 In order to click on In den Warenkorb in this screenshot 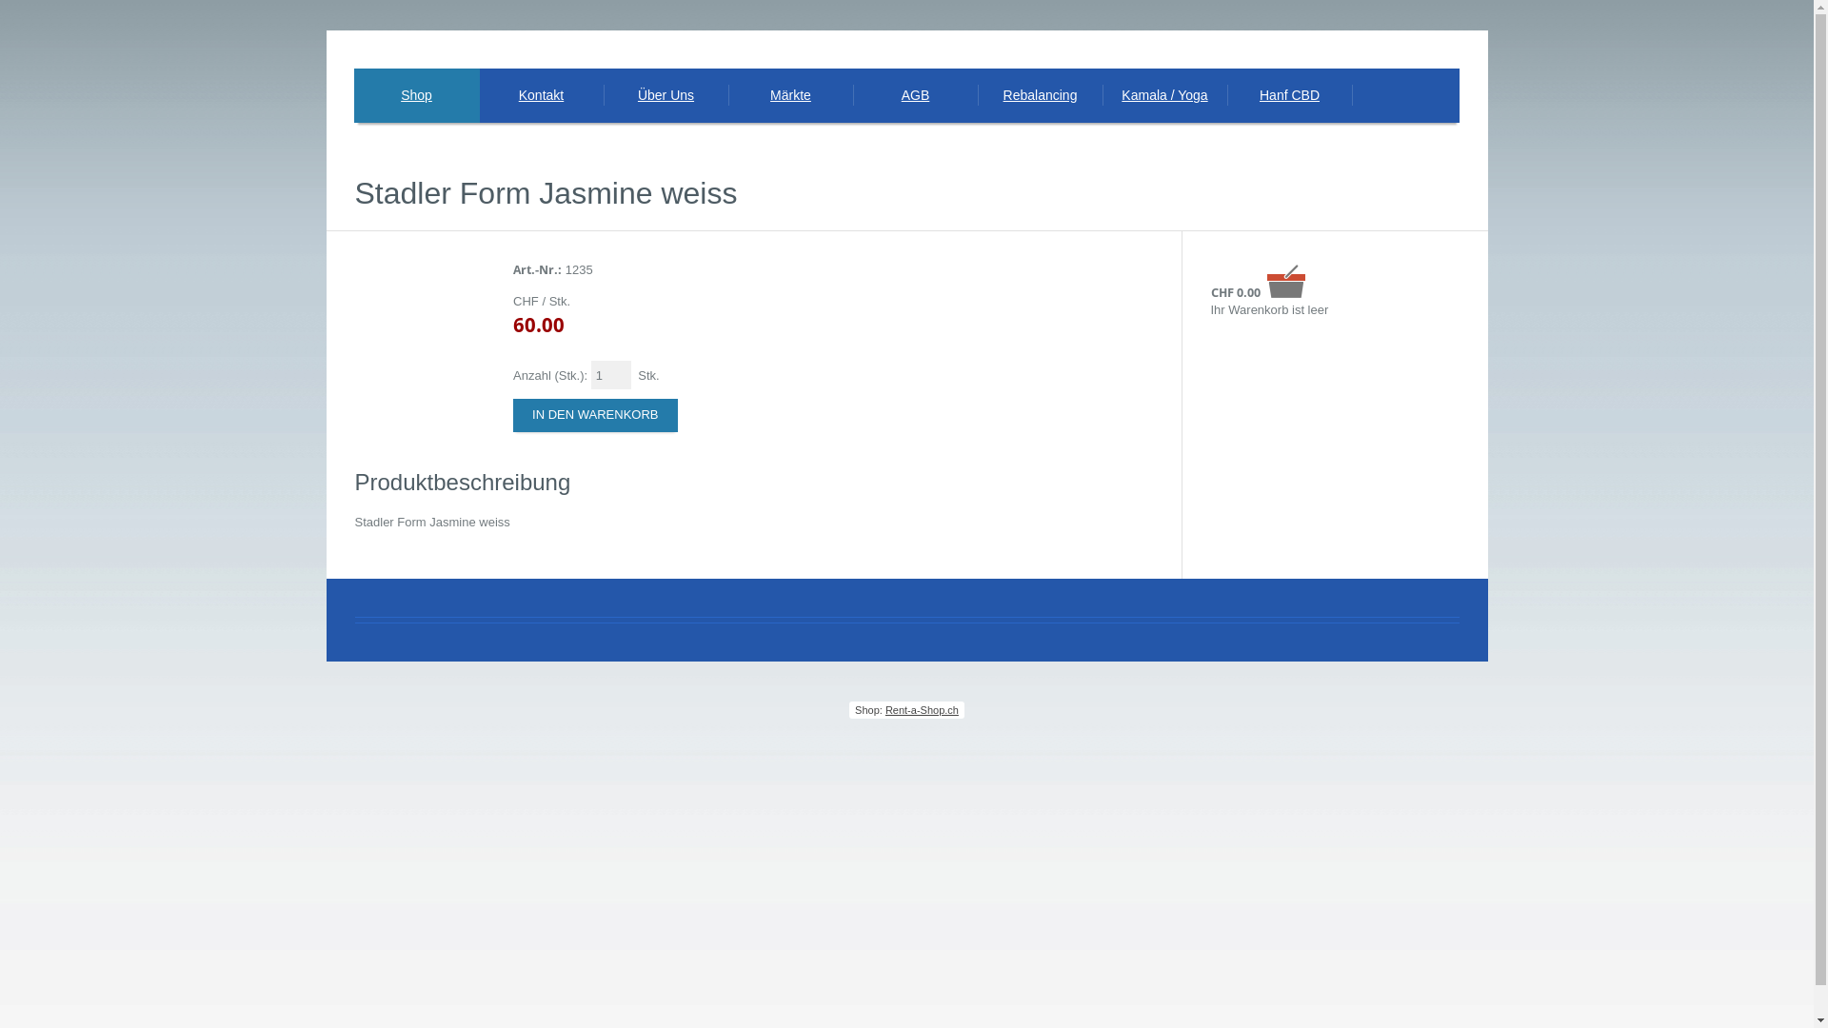, I will do `click(595, 415)`.